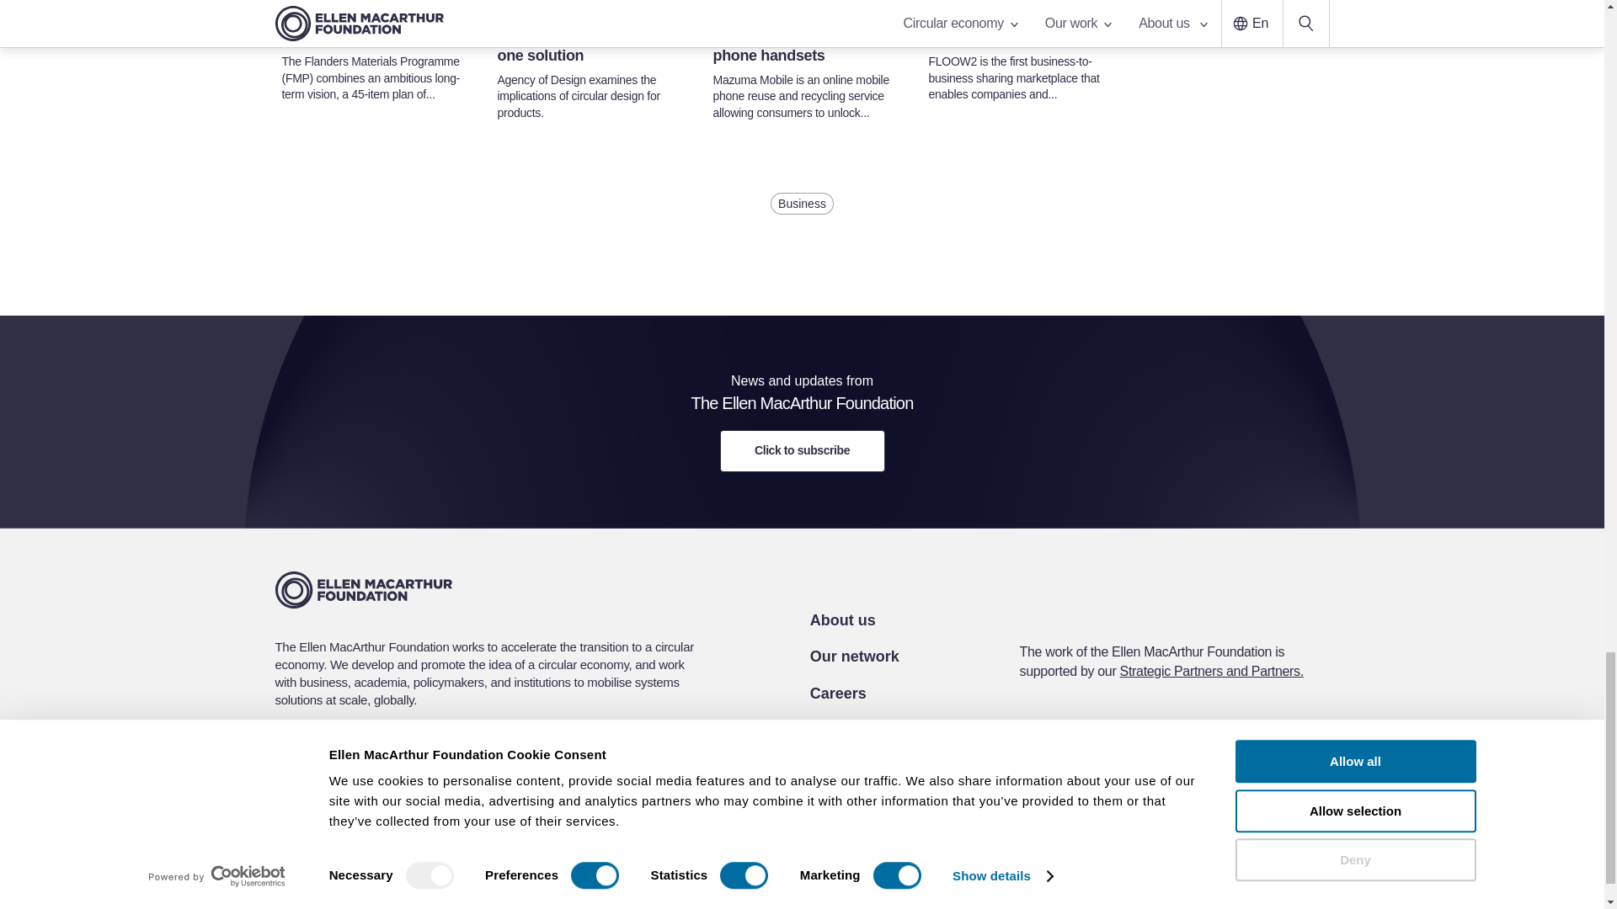  What do you see at coordinates (1277, 767) in the screenshot?
I see `Link to EMF TikTok page. Opens in a new tab.` at bounding box center [1277, 767].